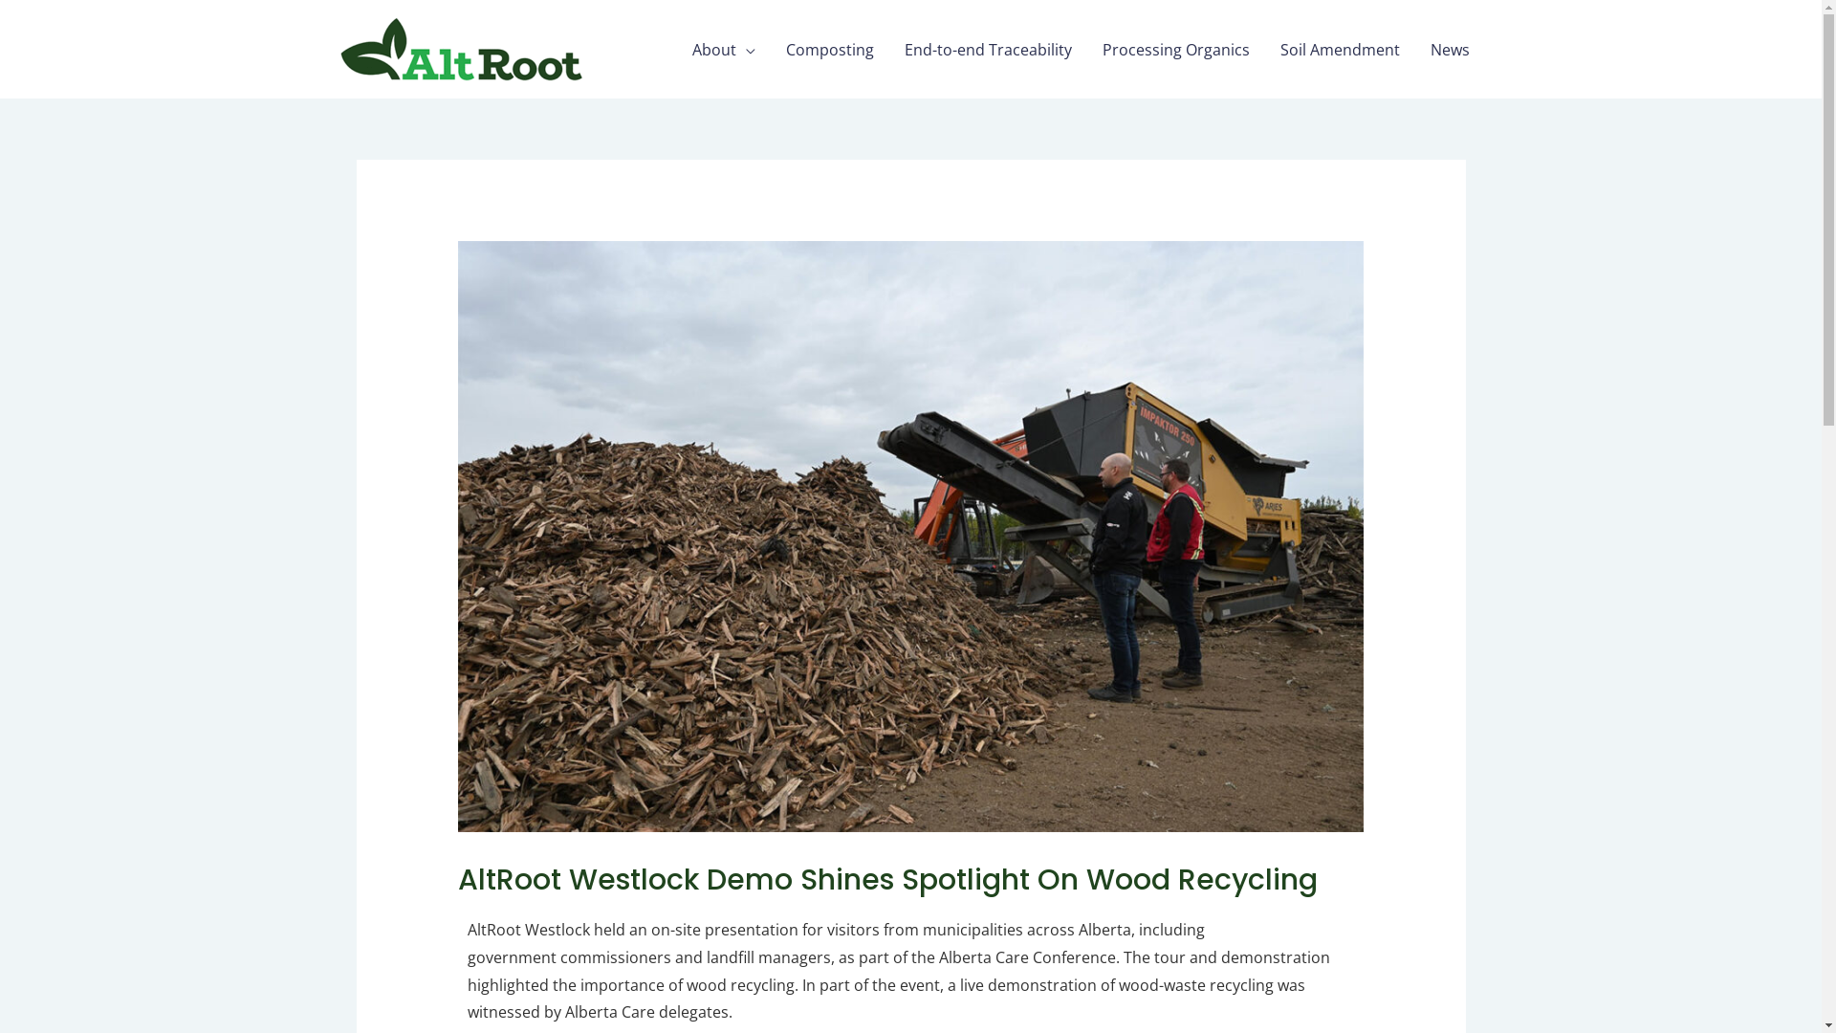 This screenshot has width=1836, height=1033. What do you see at coordinates (1175, 49) in the screenshot?
I see `Processing Organics` at bounding box center [1175, 49].